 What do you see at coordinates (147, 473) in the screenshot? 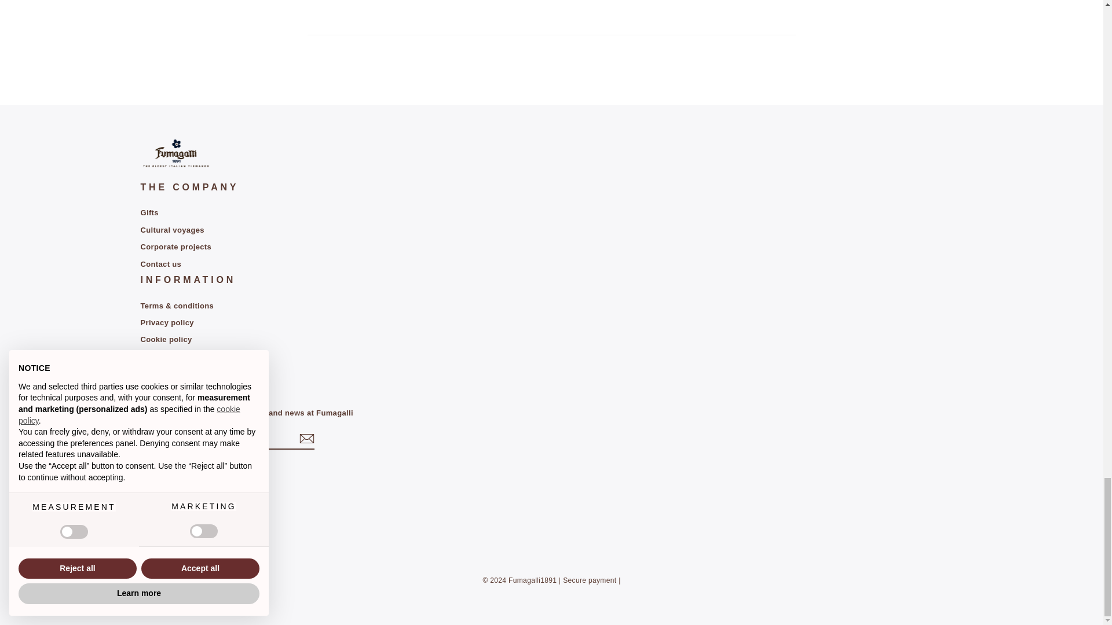
I see `Fumagalli1891 on Instagram` at bounding box center [147, 473].